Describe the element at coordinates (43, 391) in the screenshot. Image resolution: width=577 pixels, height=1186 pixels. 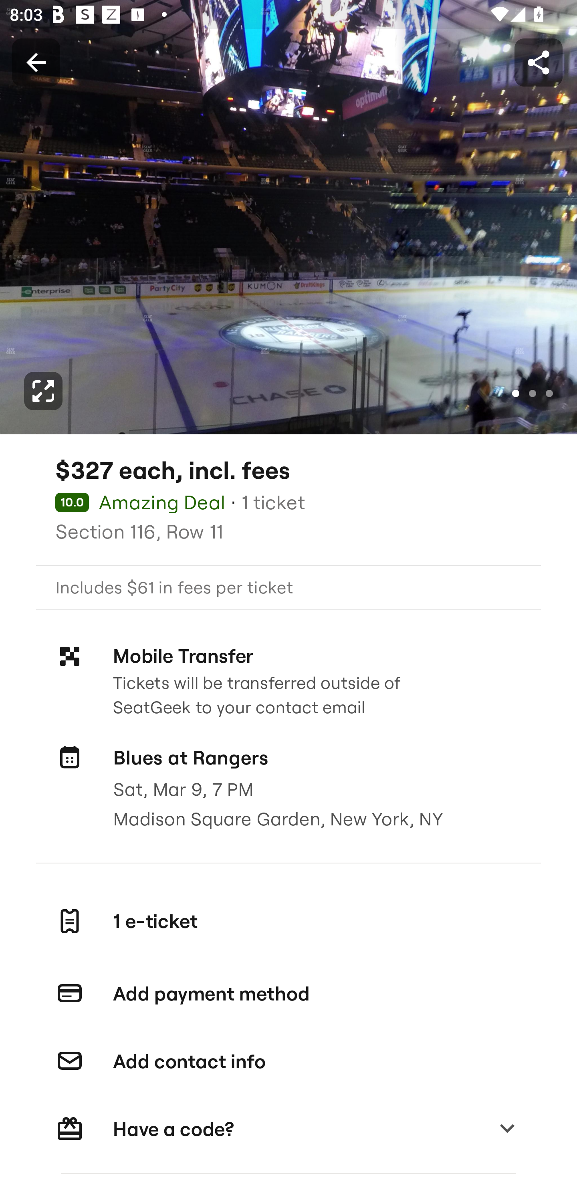
I see `Expand image to fullscreen` at that location.